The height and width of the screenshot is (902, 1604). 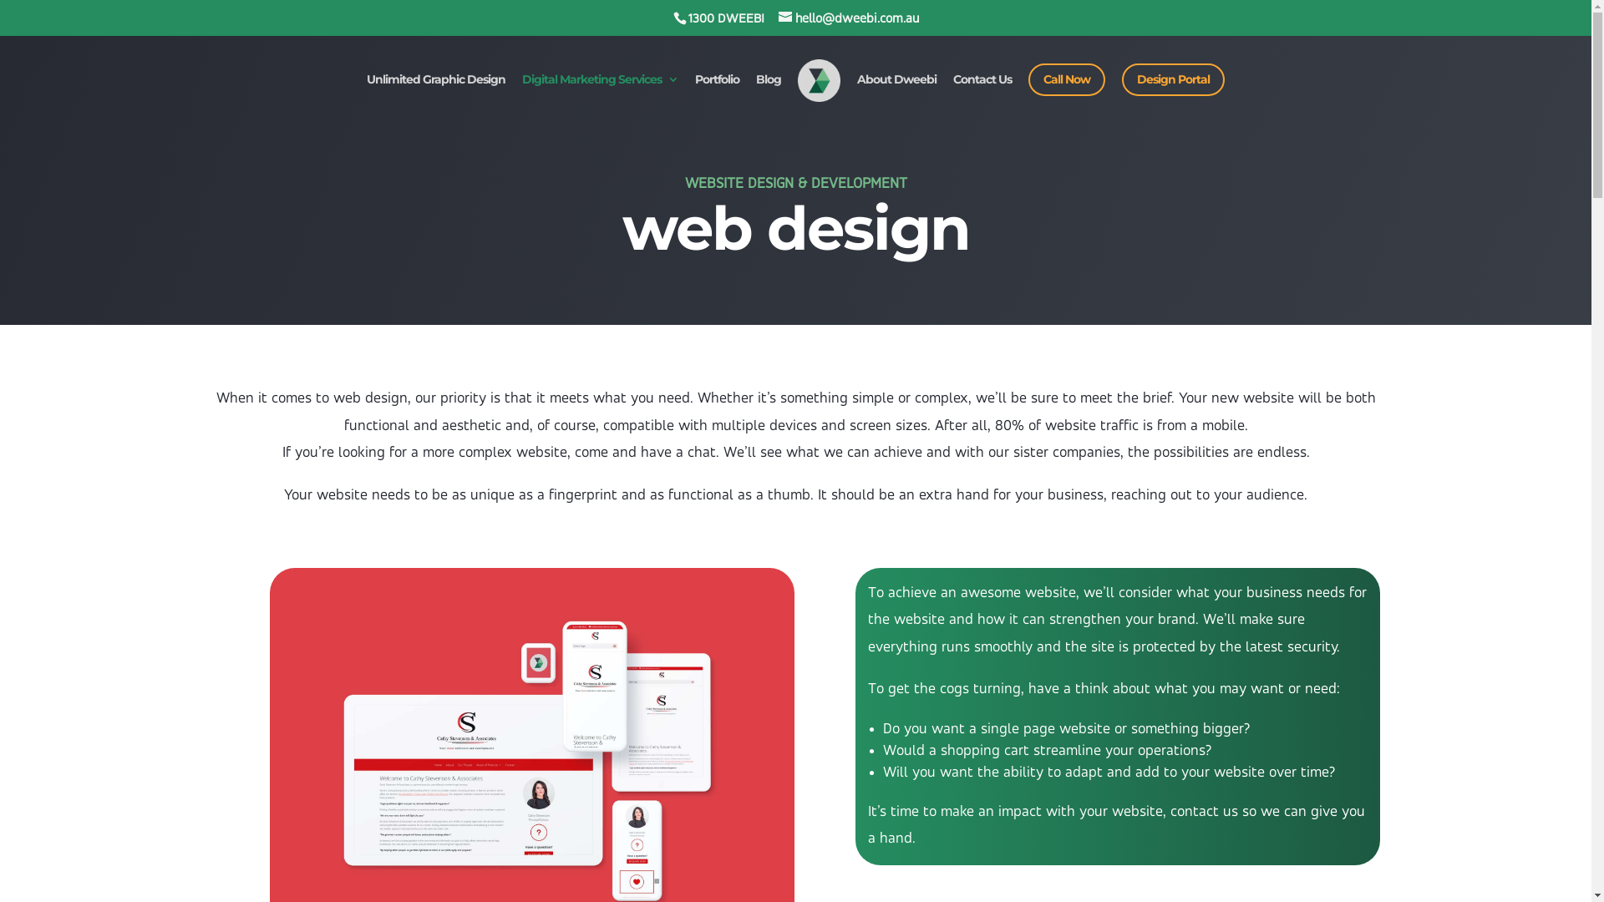 What do you see at coordinates (1067, 80) in the screenshot?
I see `Call Now` at bounding box center [1067, 80].